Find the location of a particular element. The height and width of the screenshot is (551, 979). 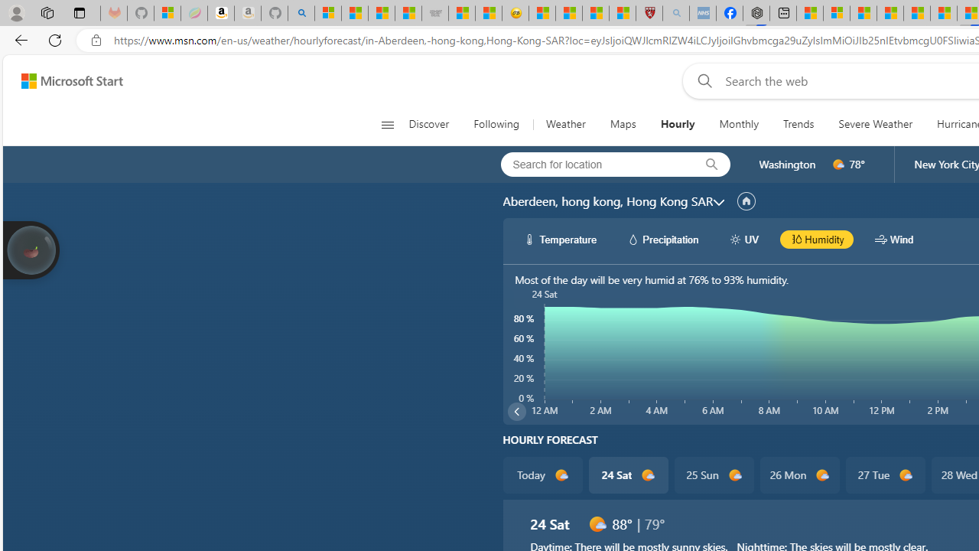

Monthly is located at coordinates (739, 124).